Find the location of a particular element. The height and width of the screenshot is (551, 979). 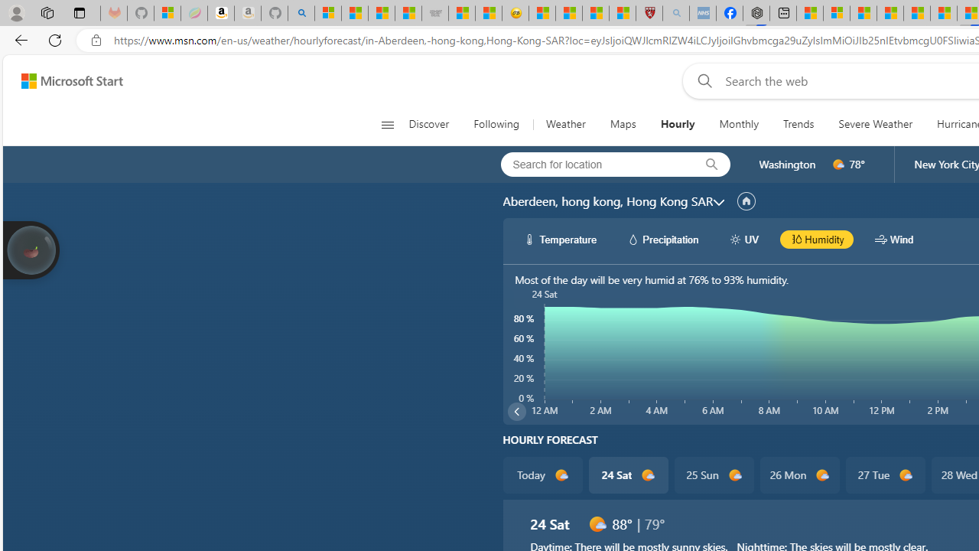

Monthly is located at coordinates (739, 124).